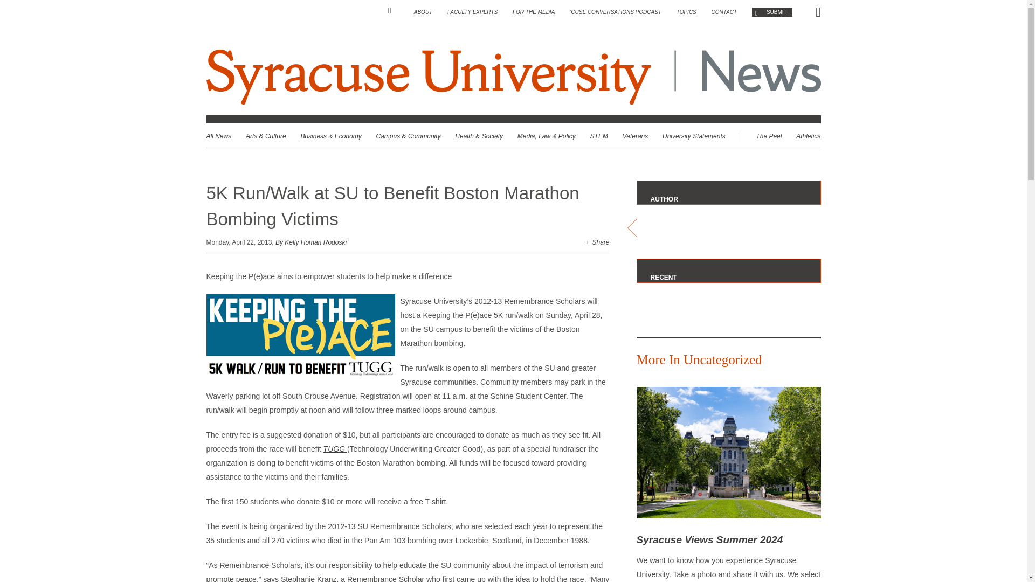 Image resolution: width=1035 pixels, height=582 pixels. What do you see at coordinates (534, 12) in the screenshot?
I see `For The Media` at bounding box center [534, 12].